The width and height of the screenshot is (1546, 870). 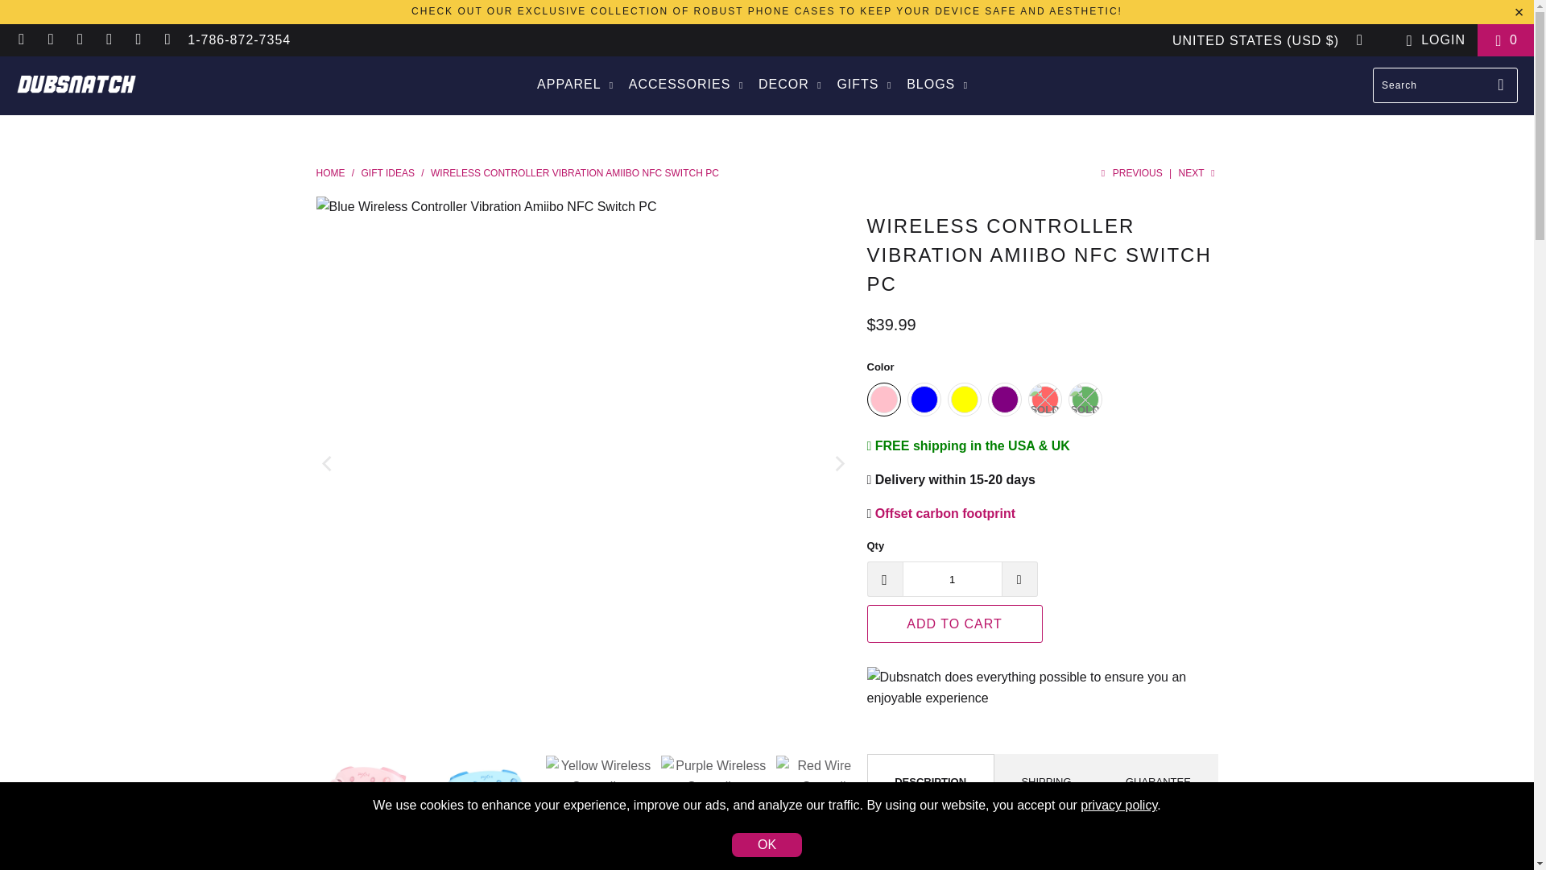 What do you see at coordinates (166, 40) in the screenshot?
I see `Dubsnatch on YouTube` at bounding box center [166, 40].